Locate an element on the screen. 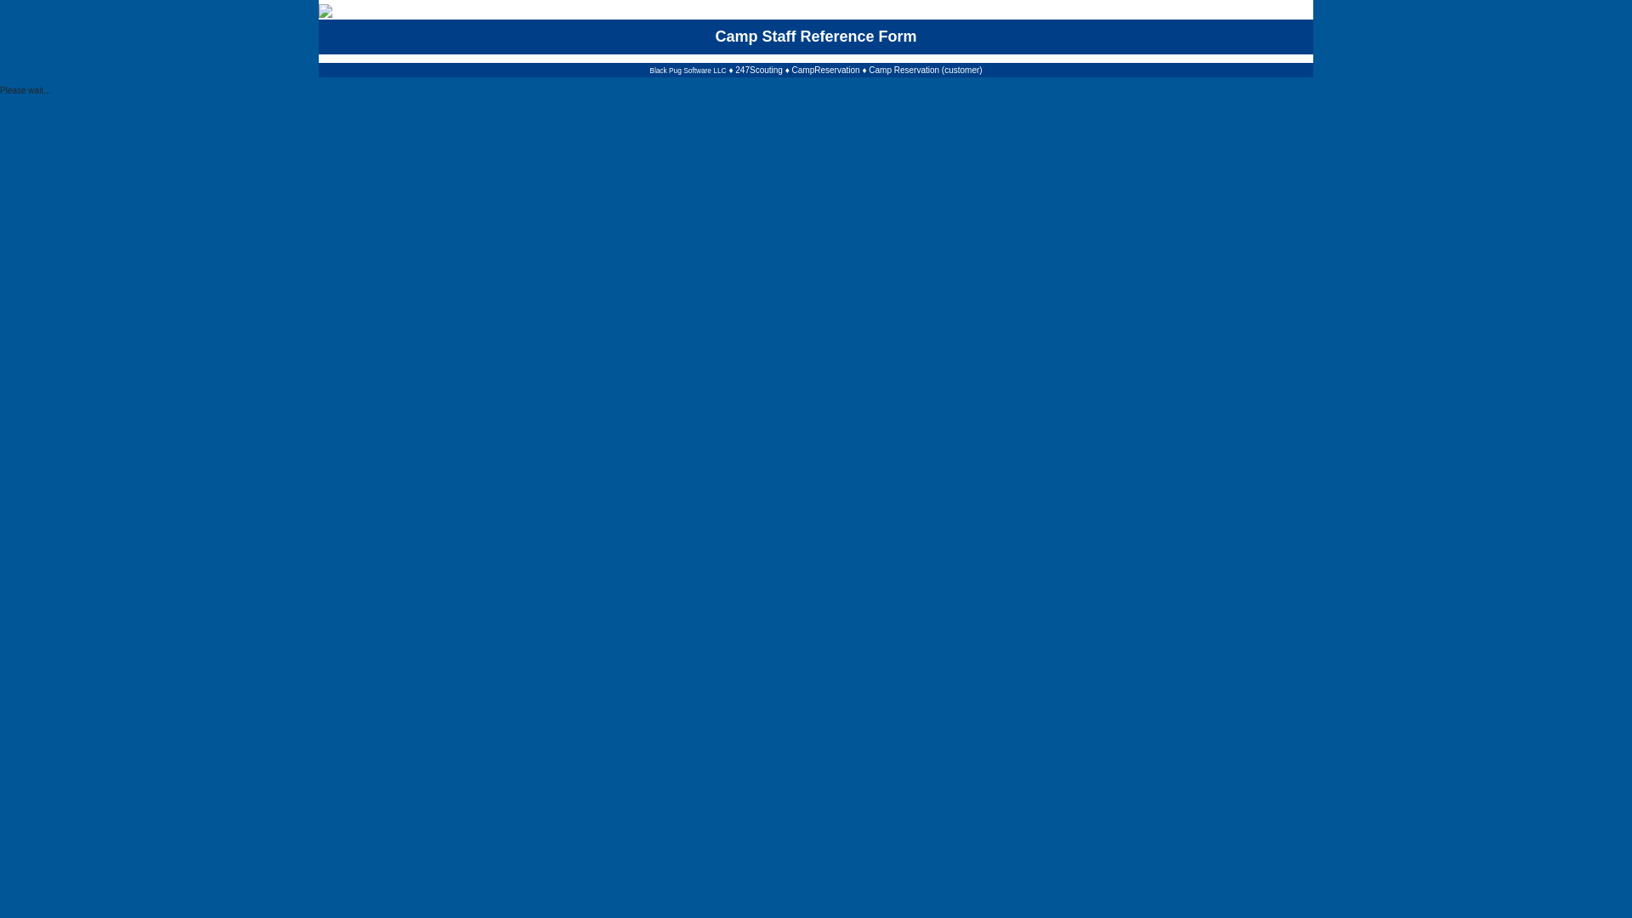 The height and width of the screenshot is (918, 1632). CampReservation is located at coordinates (826, 70).